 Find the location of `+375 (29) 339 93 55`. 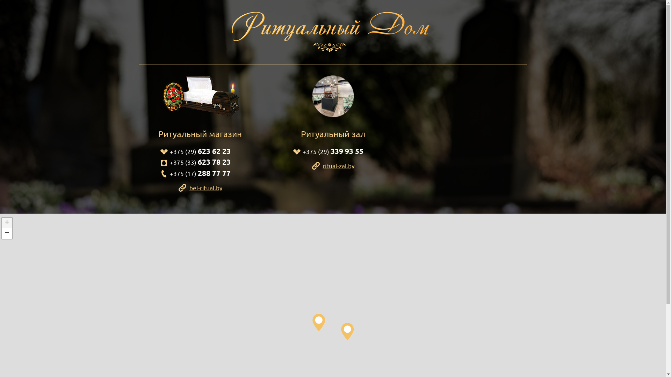

+375 (29) 339 93 55 is located at coordinates (333, 151).